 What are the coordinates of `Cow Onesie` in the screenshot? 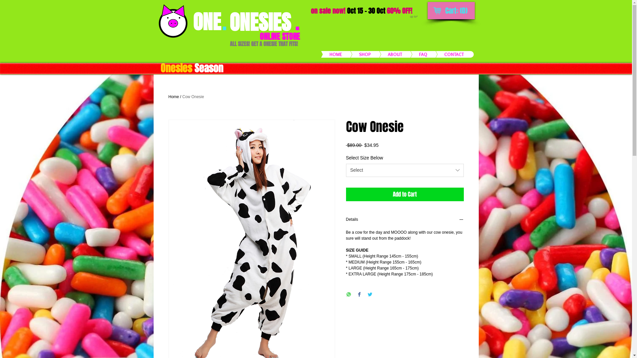 It's located at (193, 97).